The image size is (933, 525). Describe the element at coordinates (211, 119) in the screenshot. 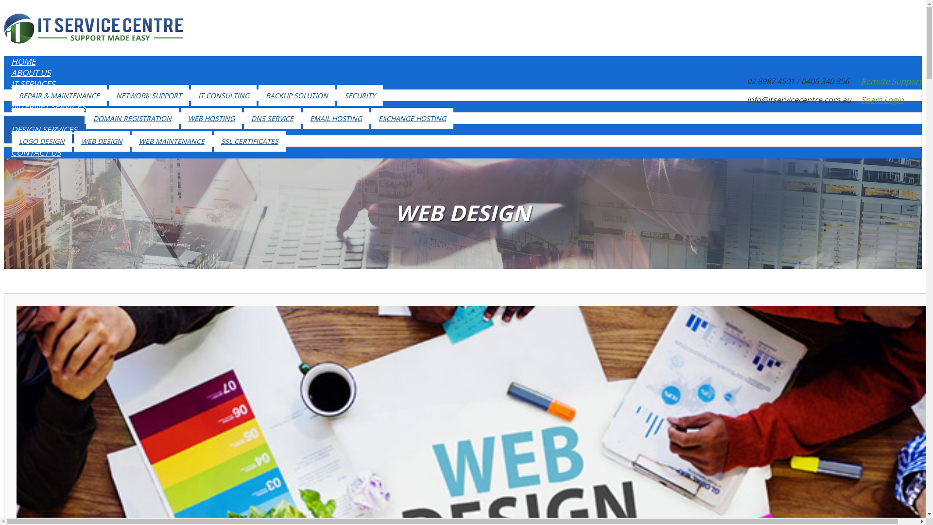

I see `WEB HOSTING` at that location.